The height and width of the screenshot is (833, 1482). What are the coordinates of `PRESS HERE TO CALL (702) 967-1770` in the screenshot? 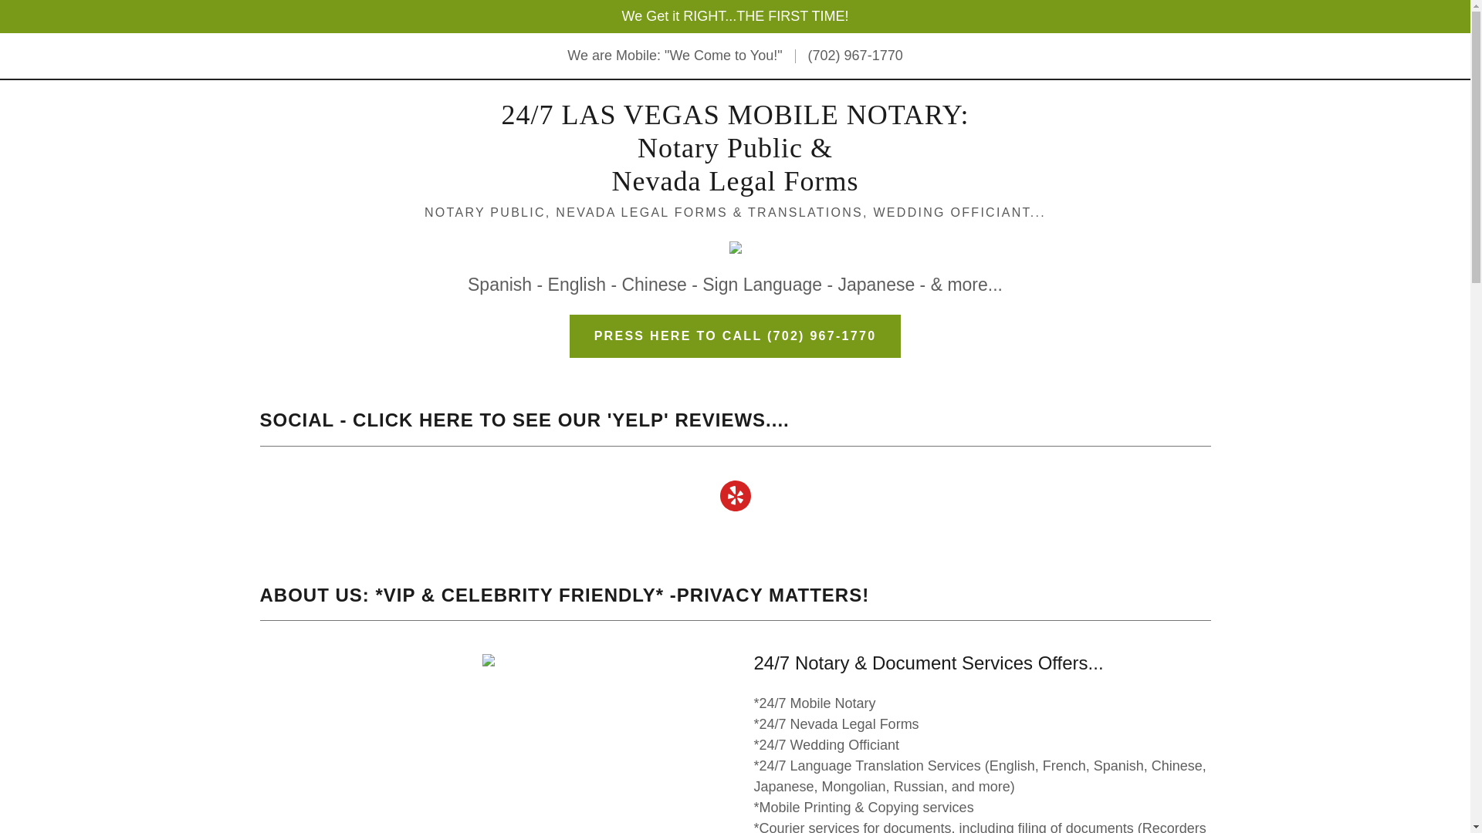 It's located at (736, 336).